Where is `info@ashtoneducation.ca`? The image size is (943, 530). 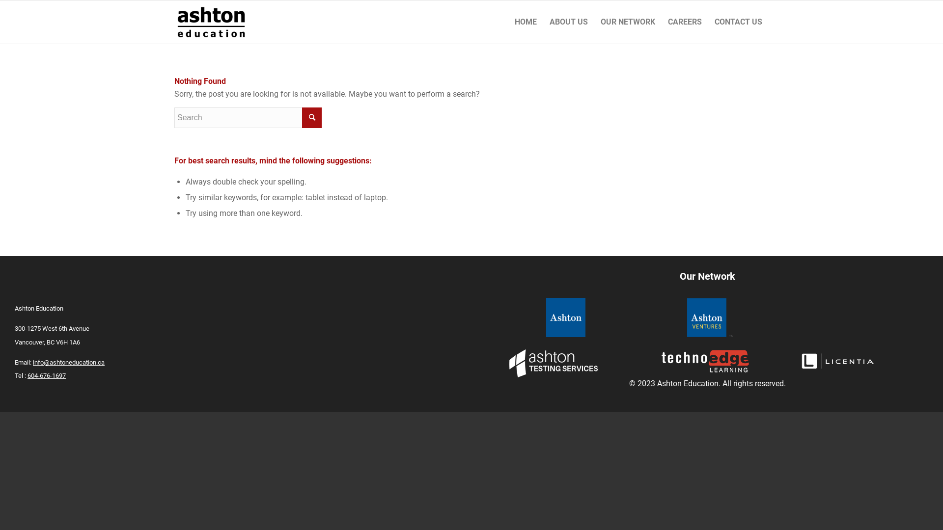
info@ashtoneducation.ca is located at coordinates (69, 362).